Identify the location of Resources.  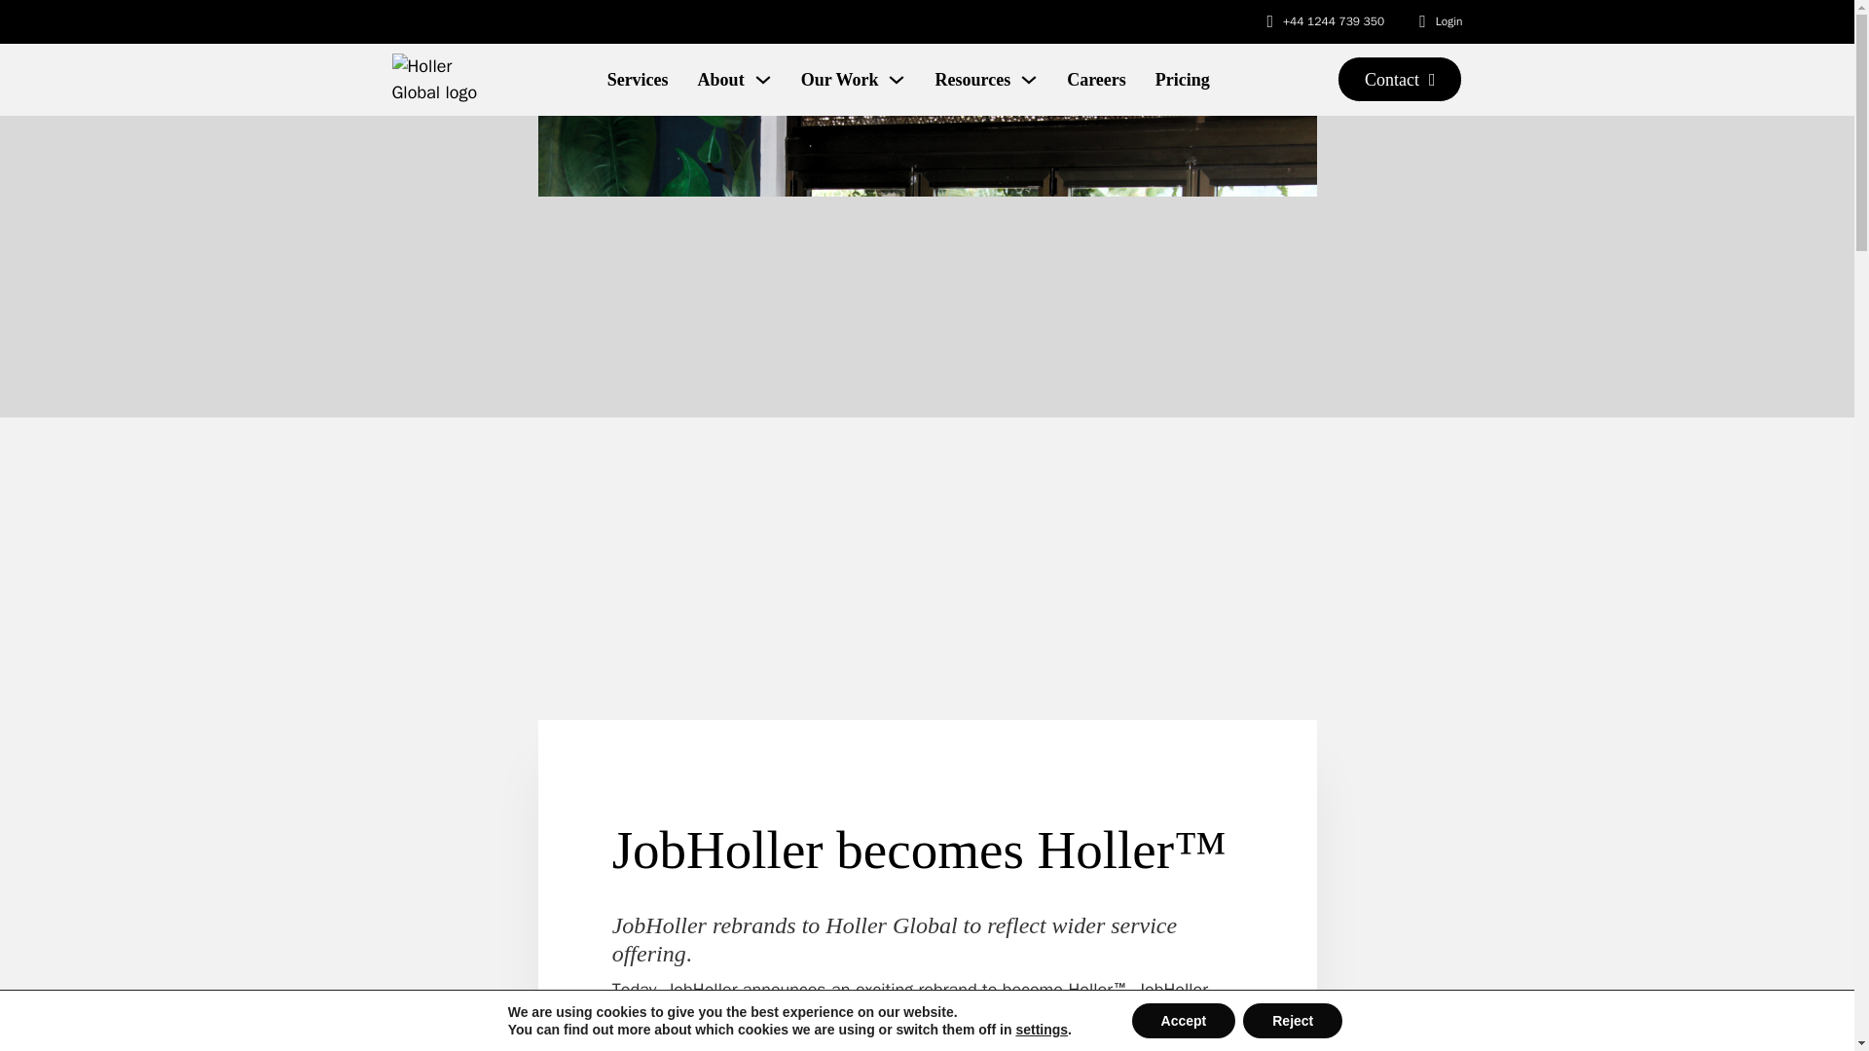
(972, 80).